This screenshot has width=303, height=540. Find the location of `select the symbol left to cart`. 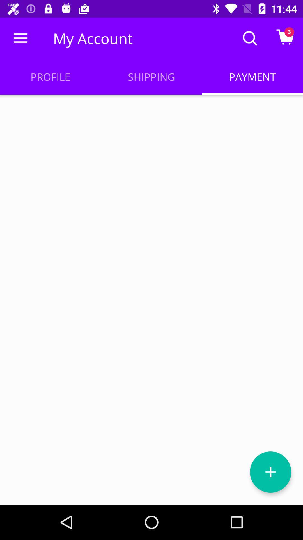

select the symbol left to cart is located at coordinates (250, 38).